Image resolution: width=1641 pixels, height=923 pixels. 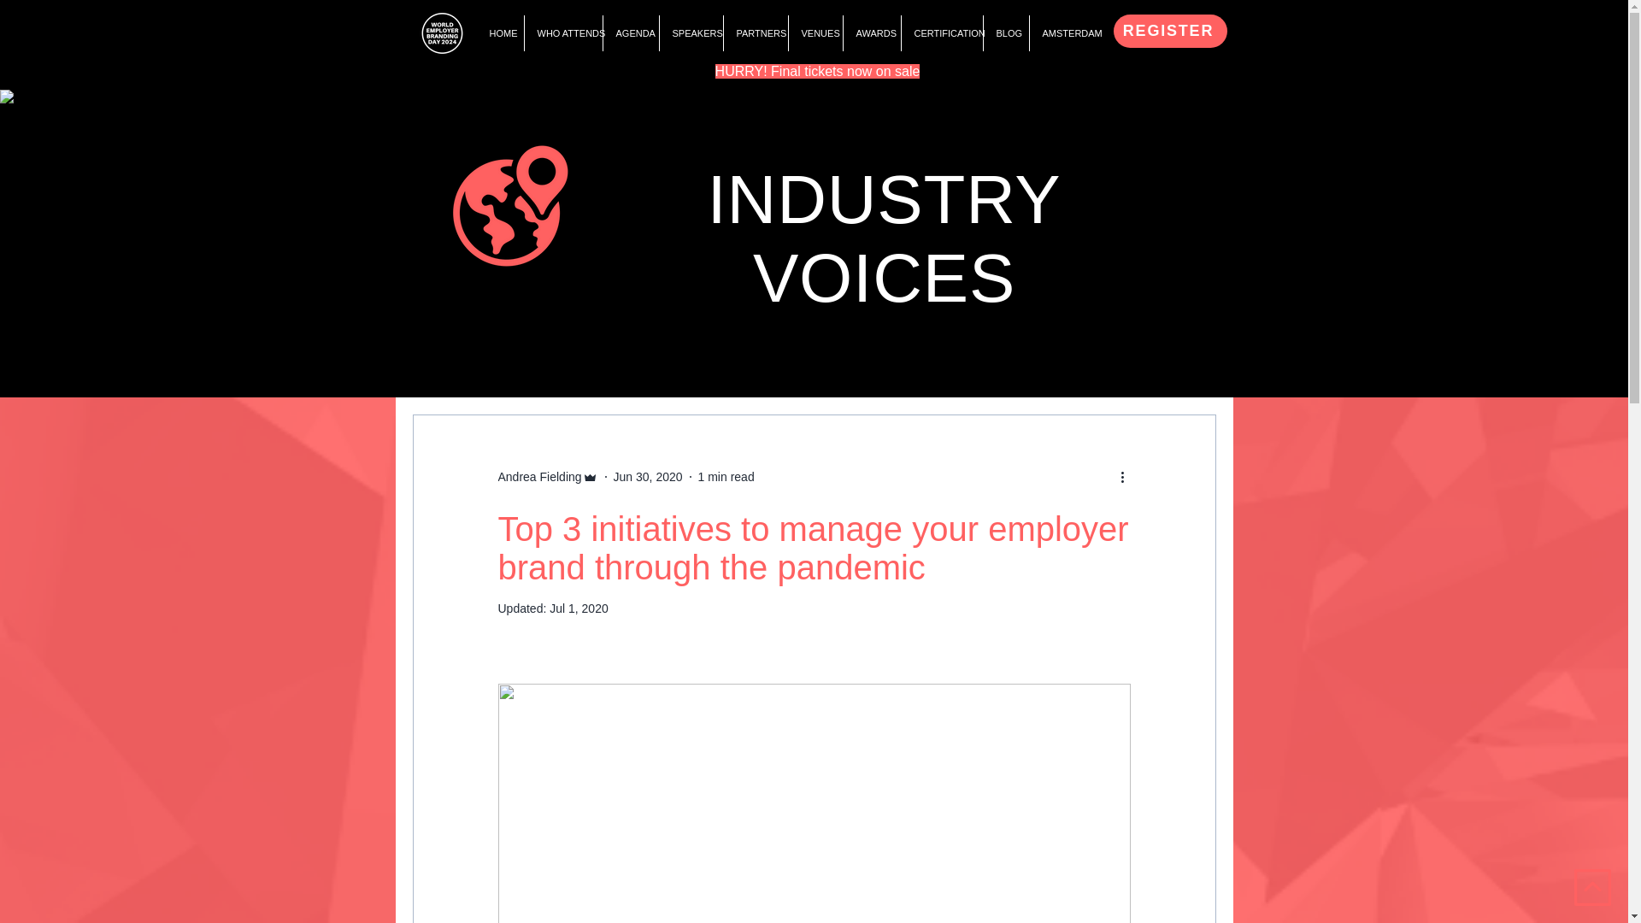 What do you see at coordinates (538, 477) in the screenshot?
I see `Andrea Fielding` at bounding box center [538, 477].